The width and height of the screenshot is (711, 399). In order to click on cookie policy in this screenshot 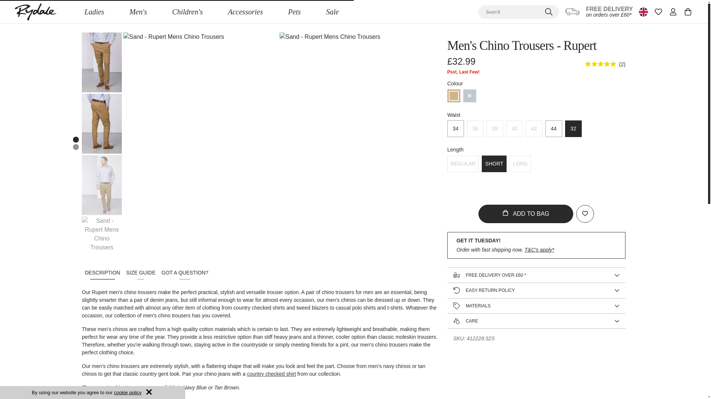, I will do `click(127, 392)`.